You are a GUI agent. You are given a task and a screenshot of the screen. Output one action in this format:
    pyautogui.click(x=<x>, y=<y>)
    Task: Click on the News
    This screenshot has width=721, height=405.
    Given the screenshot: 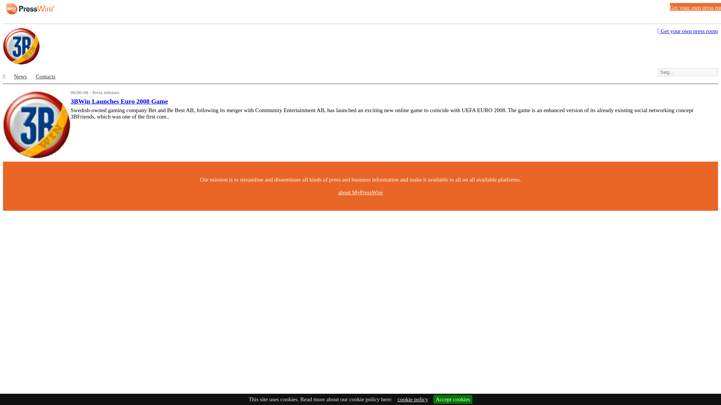 What is the action you would take?
    pyautogui.click(x=20, y=76)
    